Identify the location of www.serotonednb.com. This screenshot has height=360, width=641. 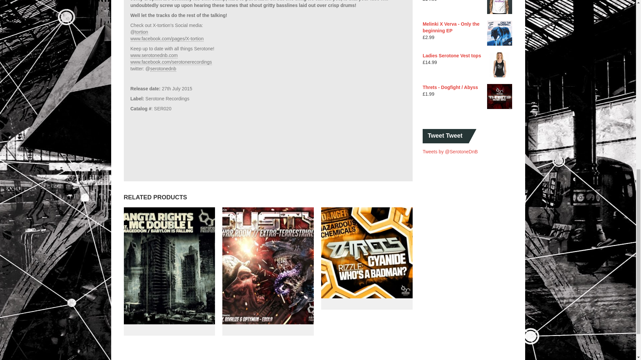
(154, 55).